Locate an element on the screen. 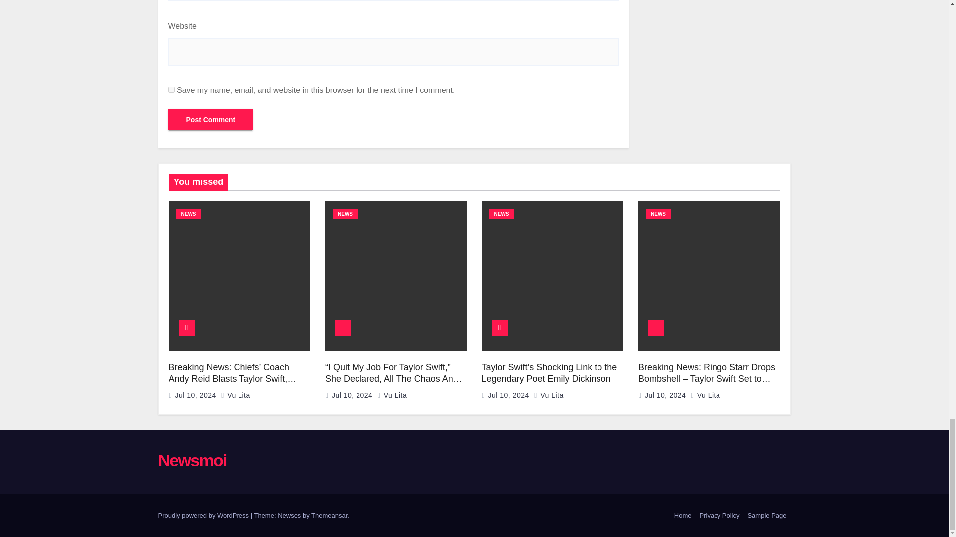  Home is located at coordinates (683, 516).